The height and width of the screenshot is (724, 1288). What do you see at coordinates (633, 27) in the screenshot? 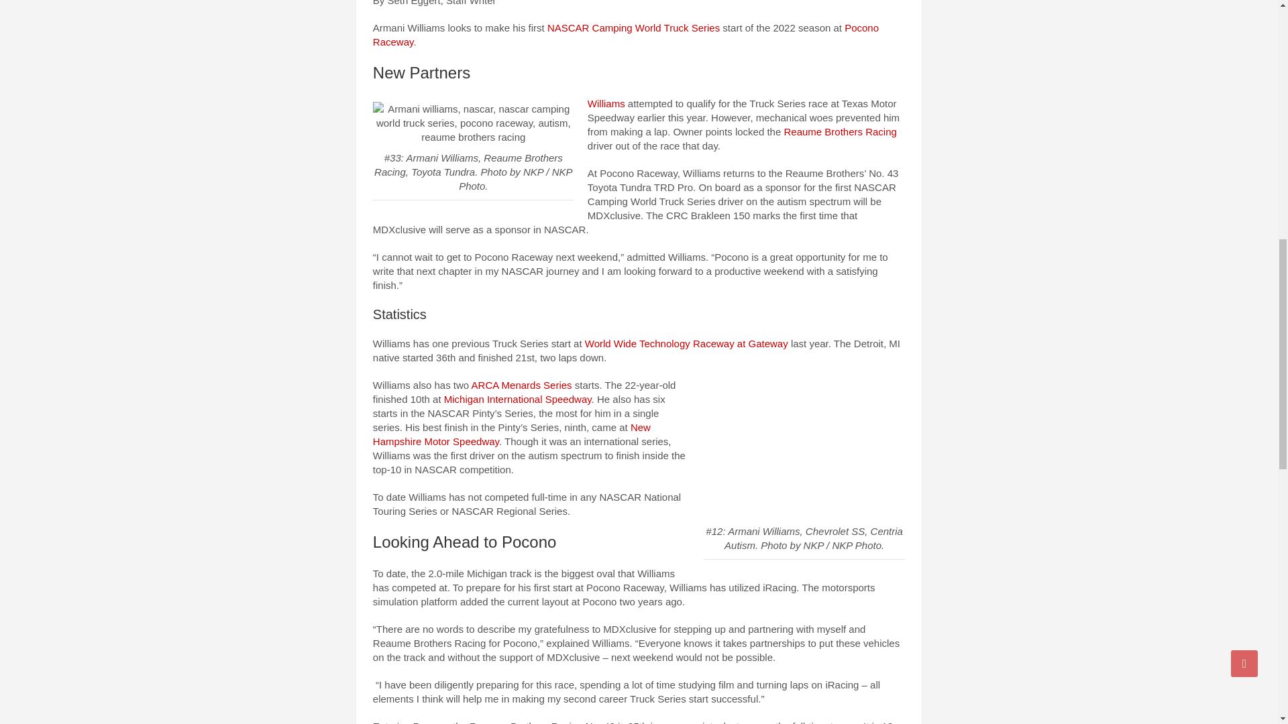
I see `NASCAR Camping World Truck Series` at bounding box center [633, 27].